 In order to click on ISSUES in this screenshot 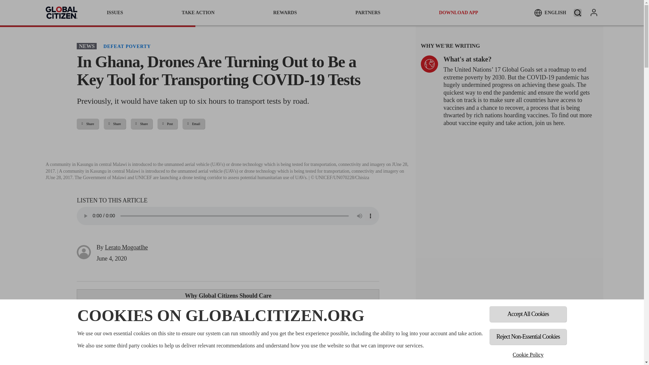, I will do `click(115, 13)`.